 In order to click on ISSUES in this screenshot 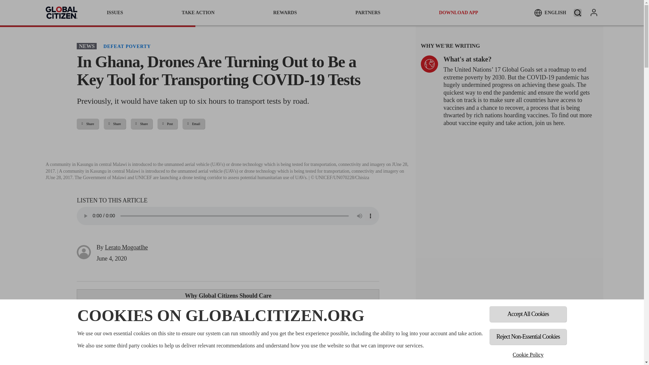, I will do `click(115, 13)`.